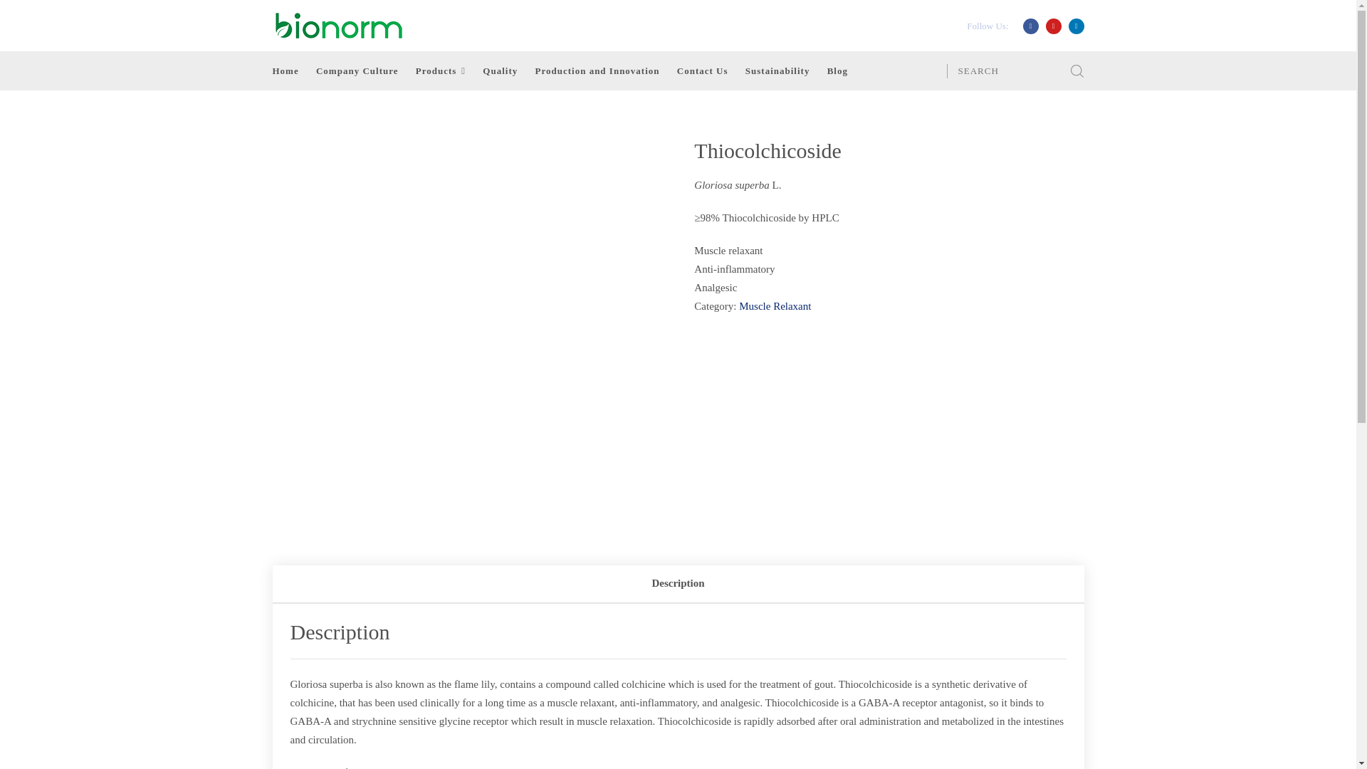  I want to click on Quality, so click(500, 71).